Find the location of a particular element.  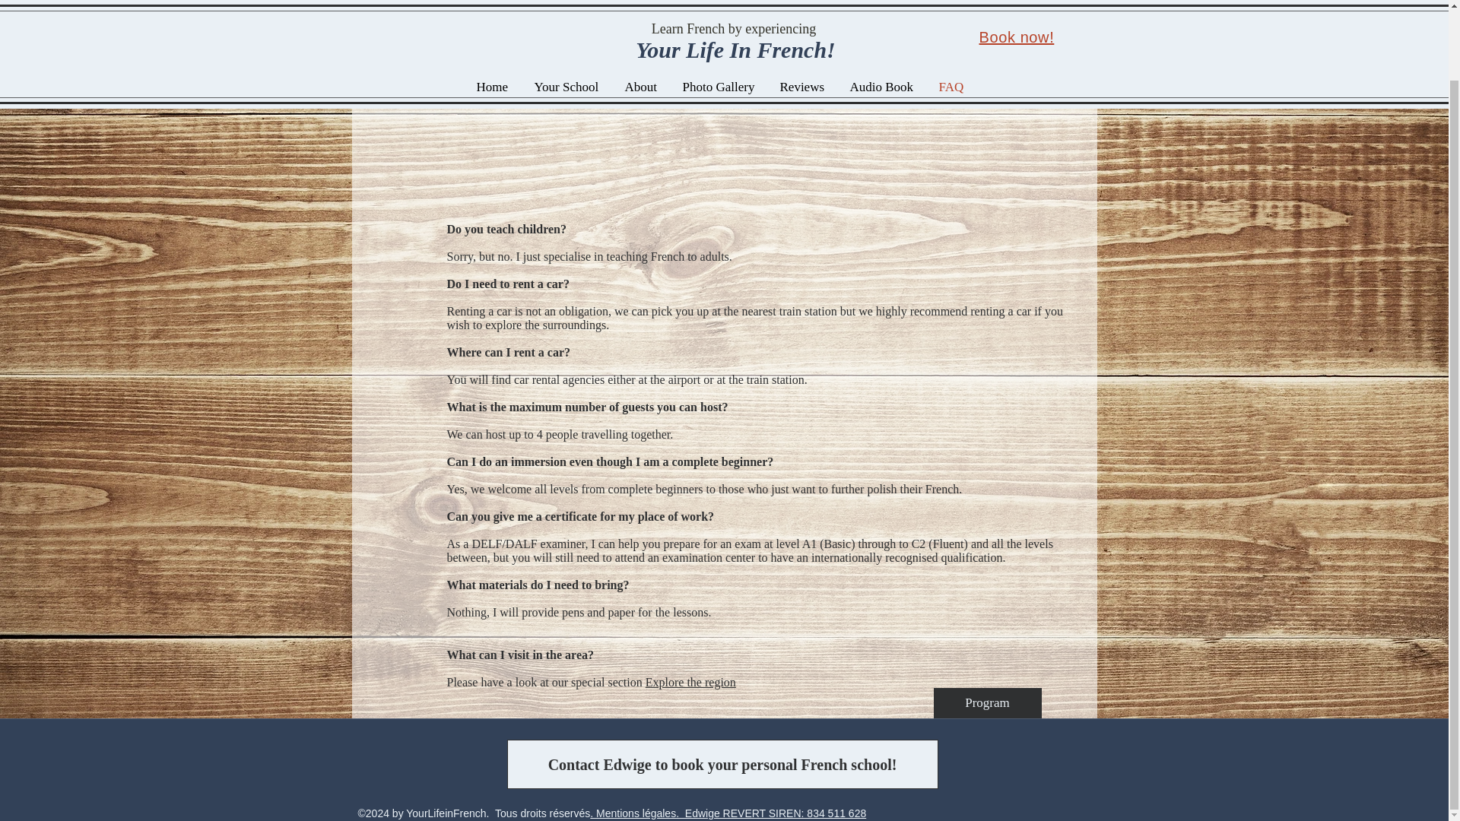

Photo Gallery is located at coordinates (719, 11).